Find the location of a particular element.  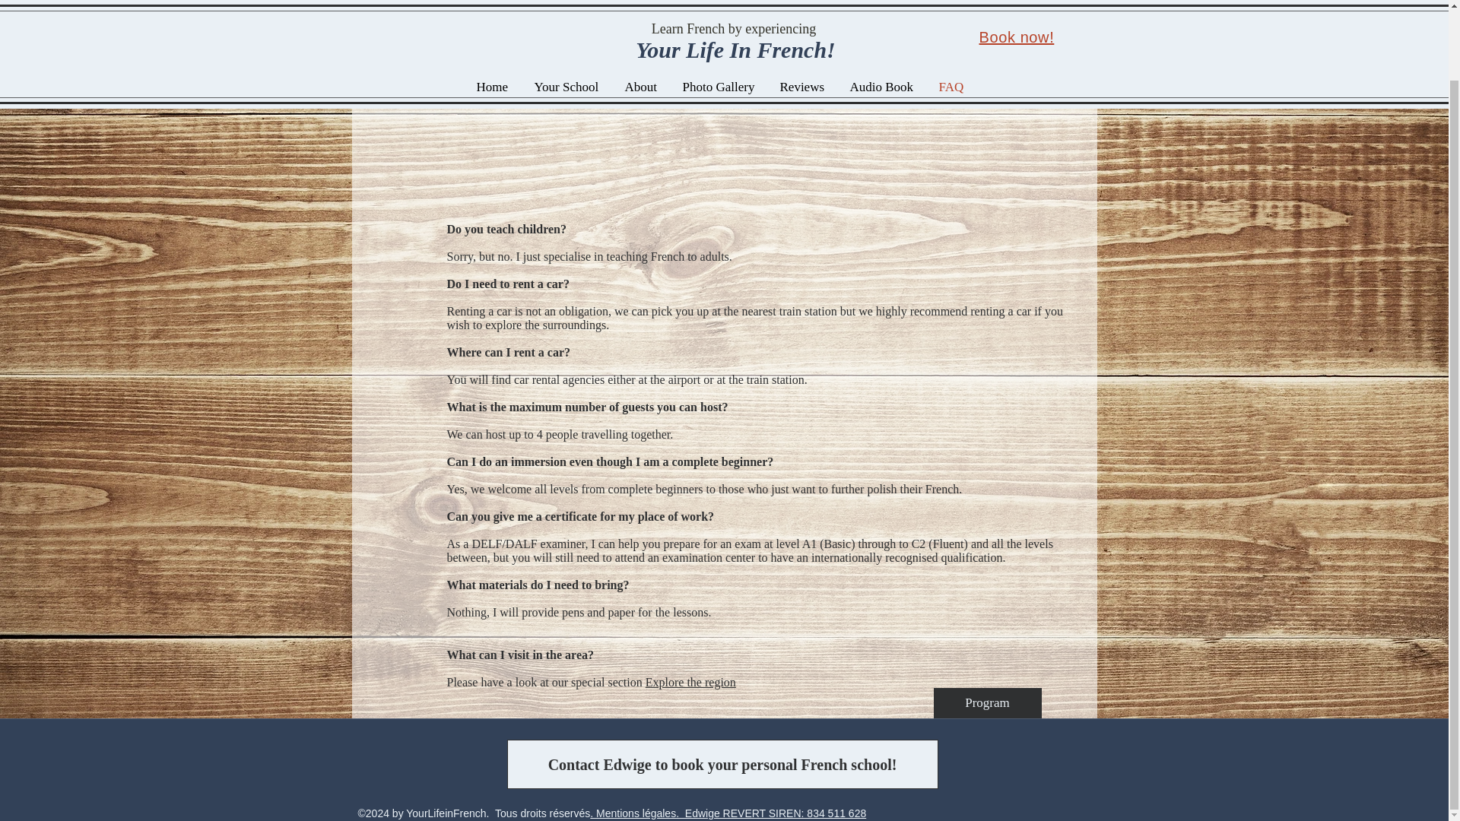

Photo Gallery is located at coordinates (719, 11).